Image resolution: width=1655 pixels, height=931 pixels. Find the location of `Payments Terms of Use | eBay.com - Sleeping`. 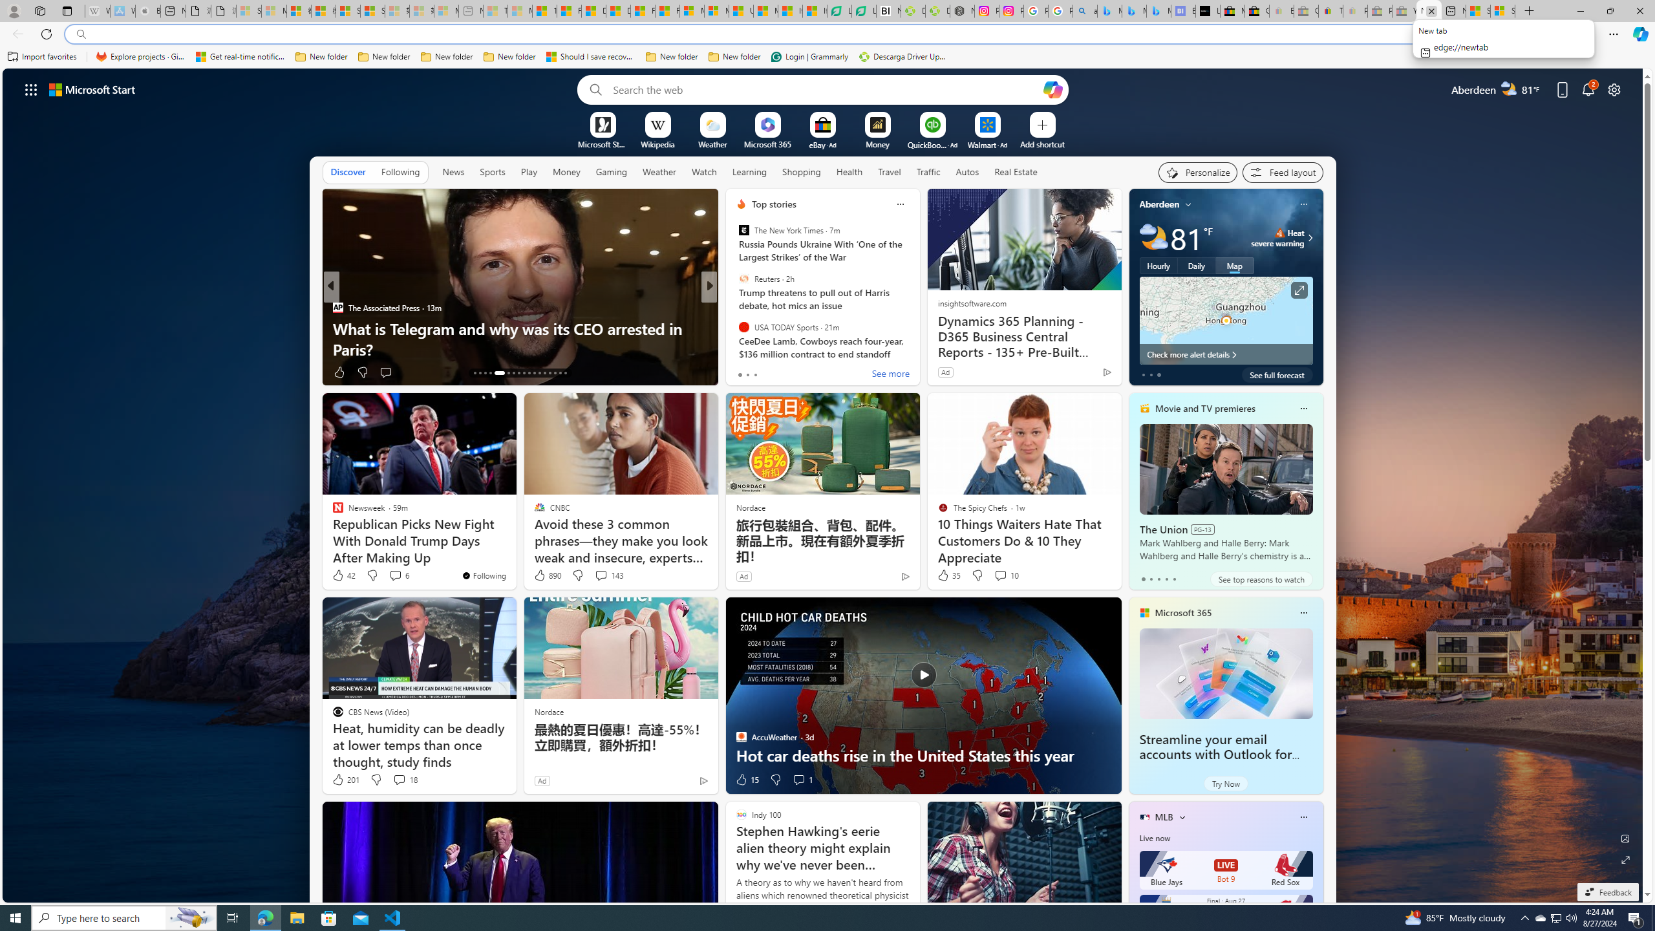

Payments Terms of Use | eBay.com - Sleeping is located at coordinates (1355, 11).